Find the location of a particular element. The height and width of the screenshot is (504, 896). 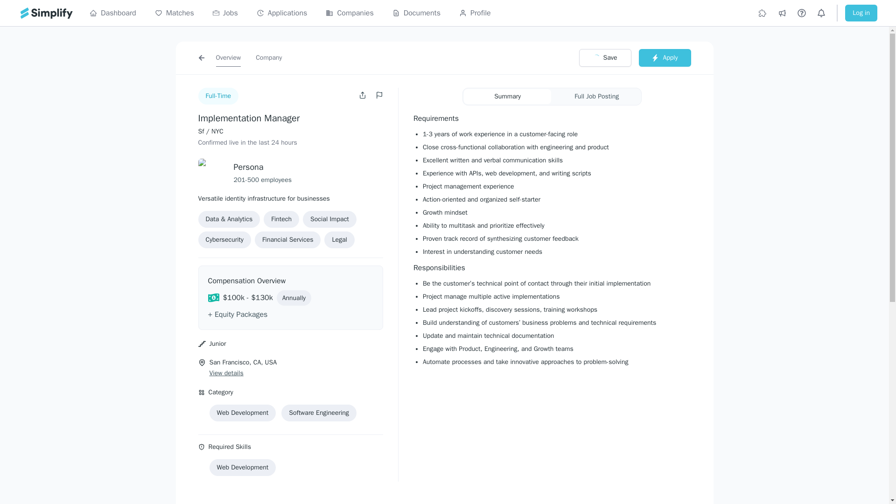

Full Job Posting is located at coordinates (596, 96).